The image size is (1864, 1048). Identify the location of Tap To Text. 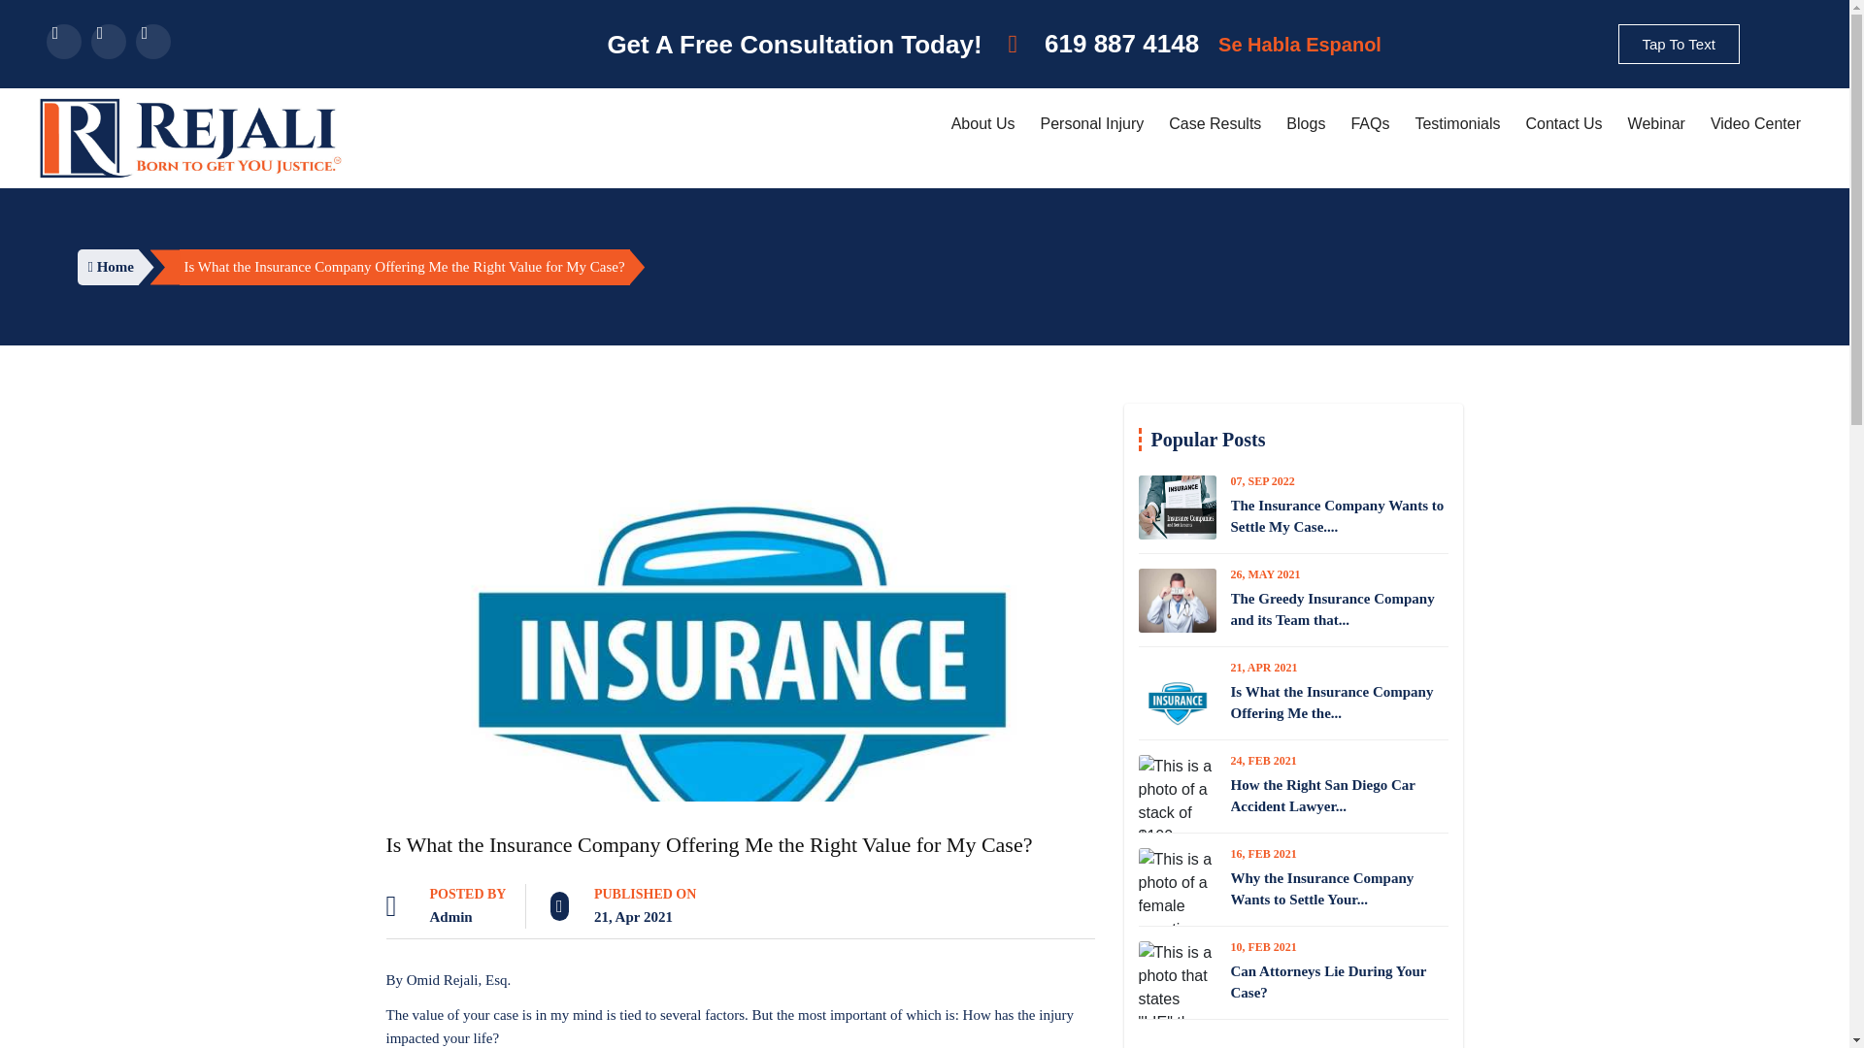
(1678, 43).